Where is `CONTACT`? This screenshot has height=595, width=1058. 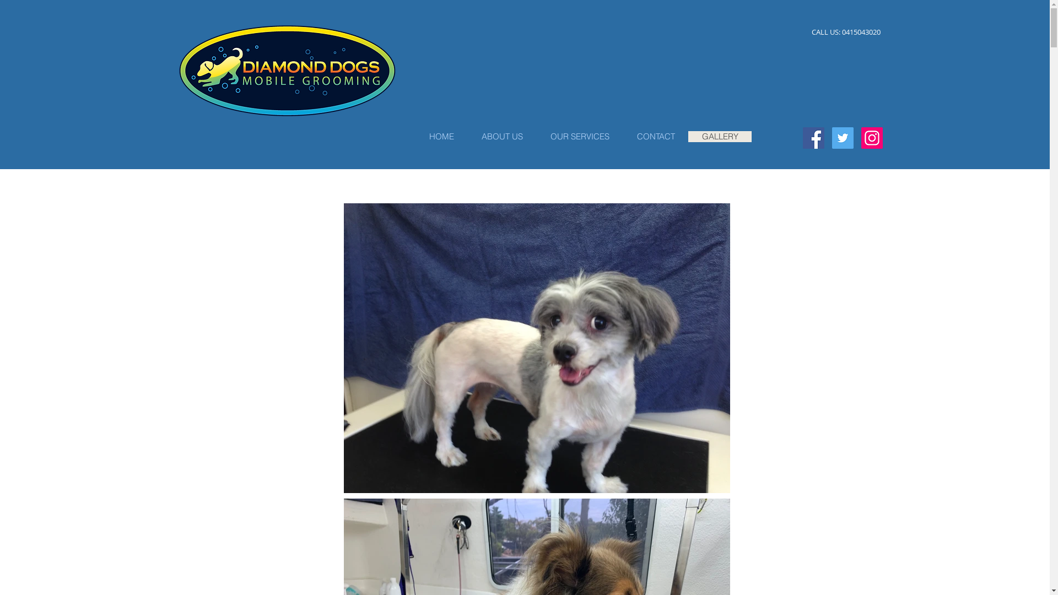
CONTACT is located at coordinates (655, 137).